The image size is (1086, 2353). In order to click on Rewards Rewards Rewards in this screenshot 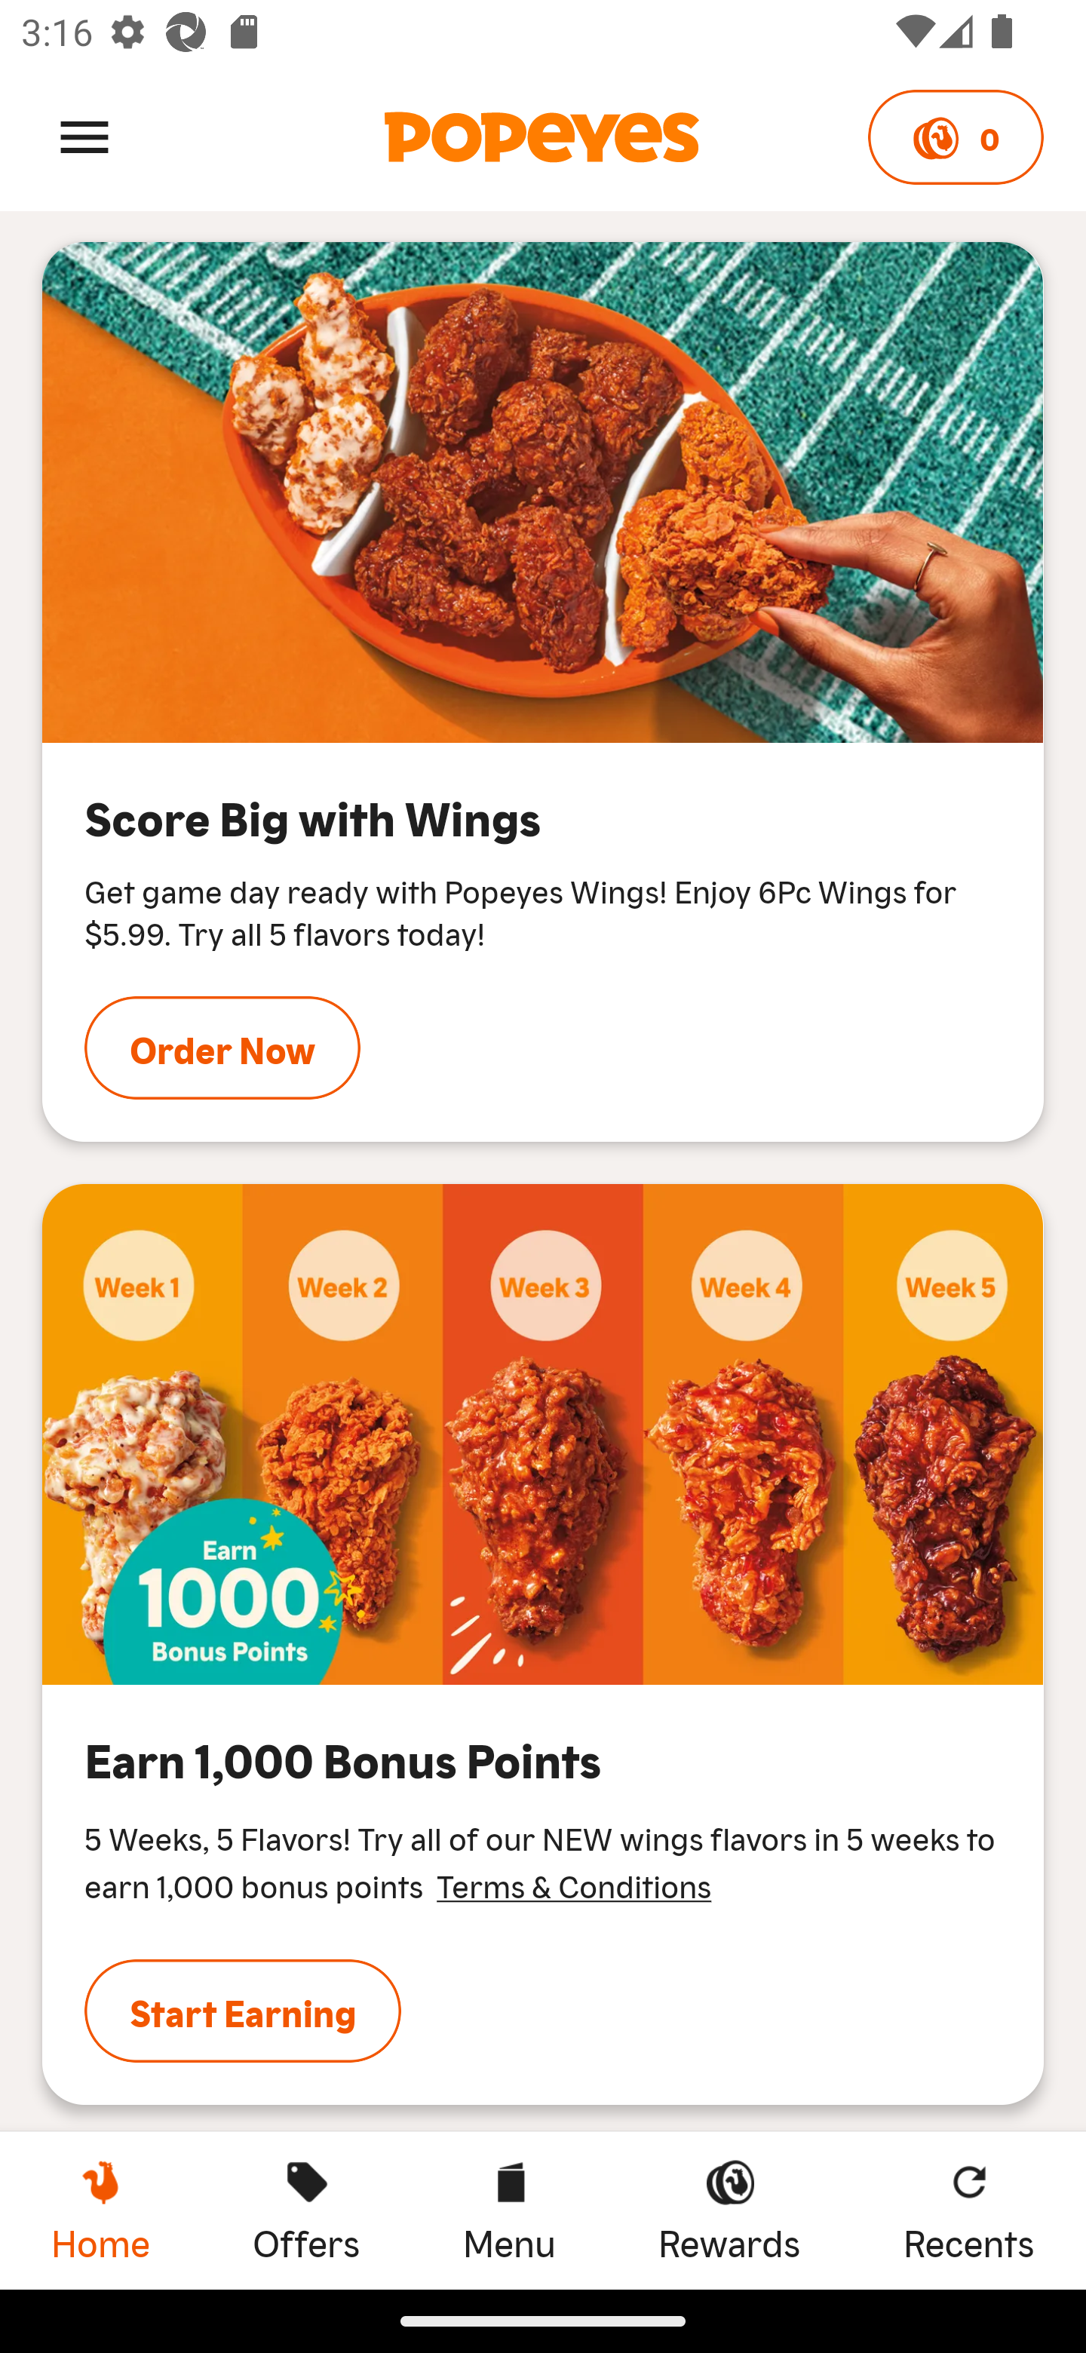, I will do `click(729, 2210)`.